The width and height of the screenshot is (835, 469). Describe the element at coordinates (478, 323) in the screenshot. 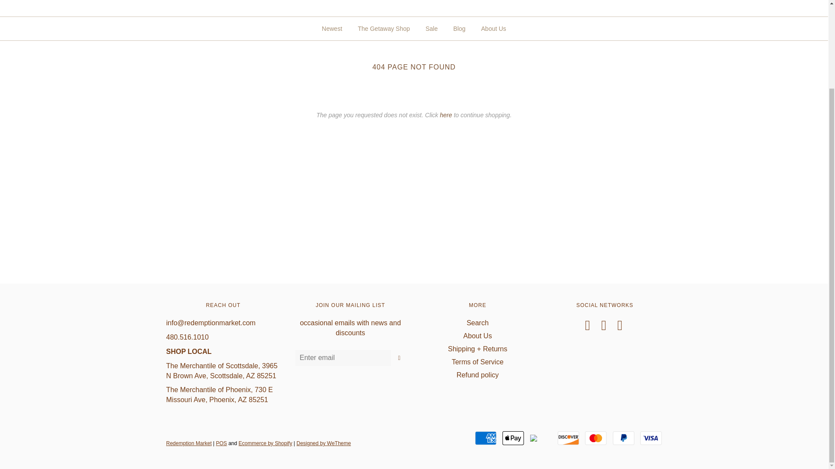

I see `Search` at that location.